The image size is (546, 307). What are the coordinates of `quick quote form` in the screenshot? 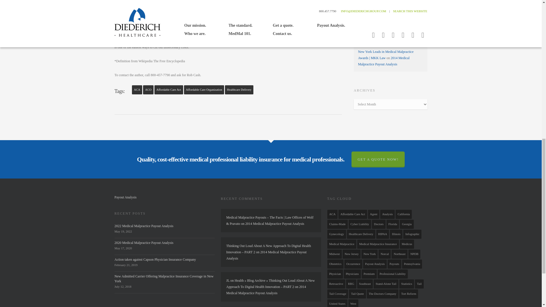 It's located at (235, 34).